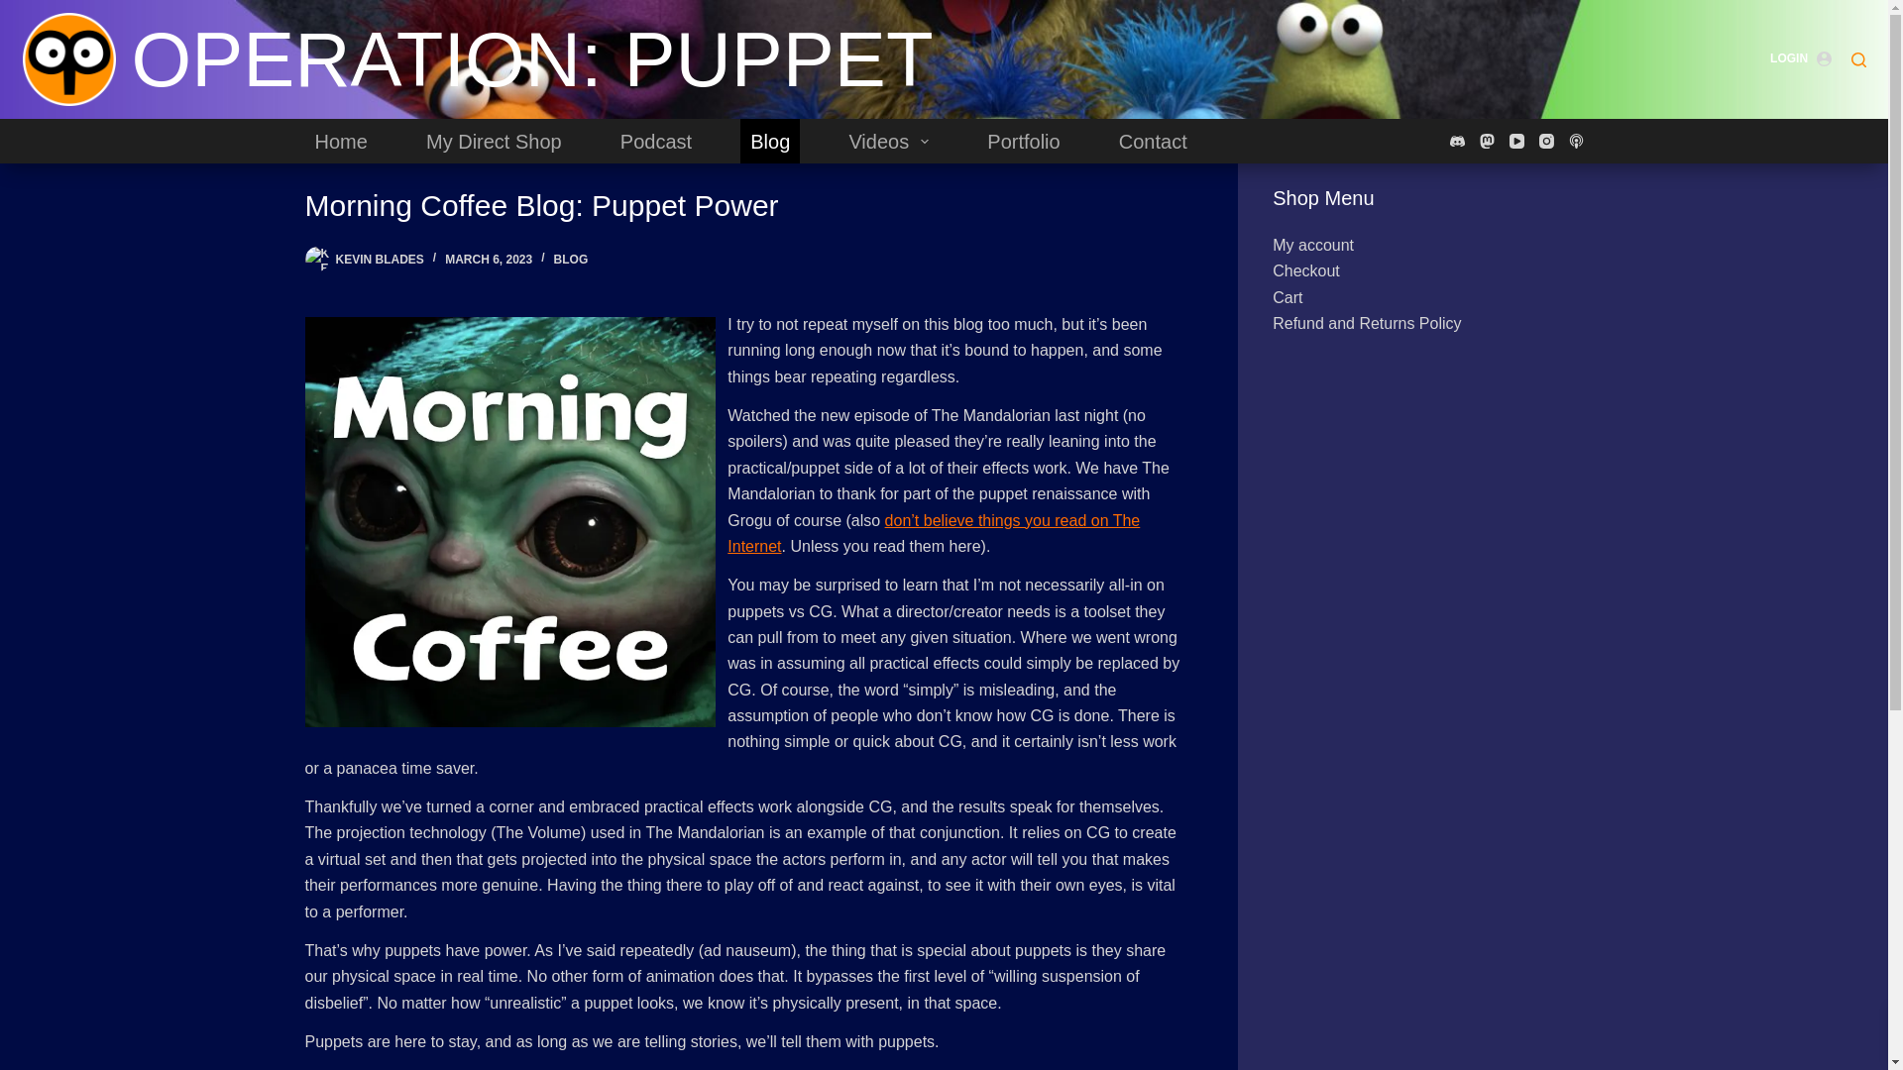 The height and width of the screenshot is (1070, 1903). I want to click on Skip to content, so click(20, 10).